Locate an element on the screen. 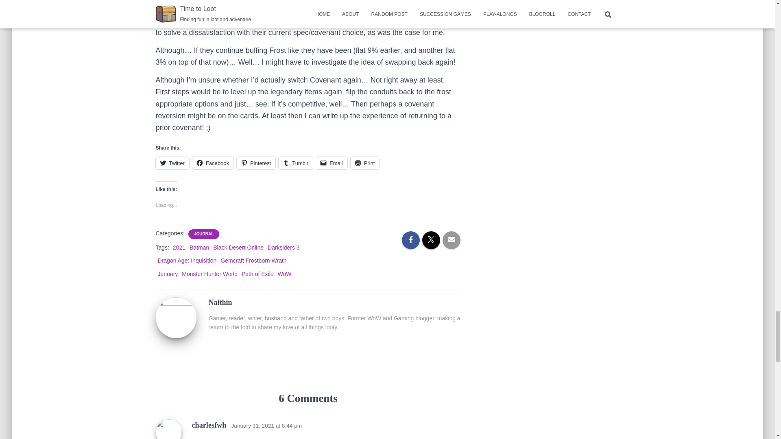 Image resolution: width=781 pixels, height=439 pixels. Twitter is located at coordinates (172, 163).